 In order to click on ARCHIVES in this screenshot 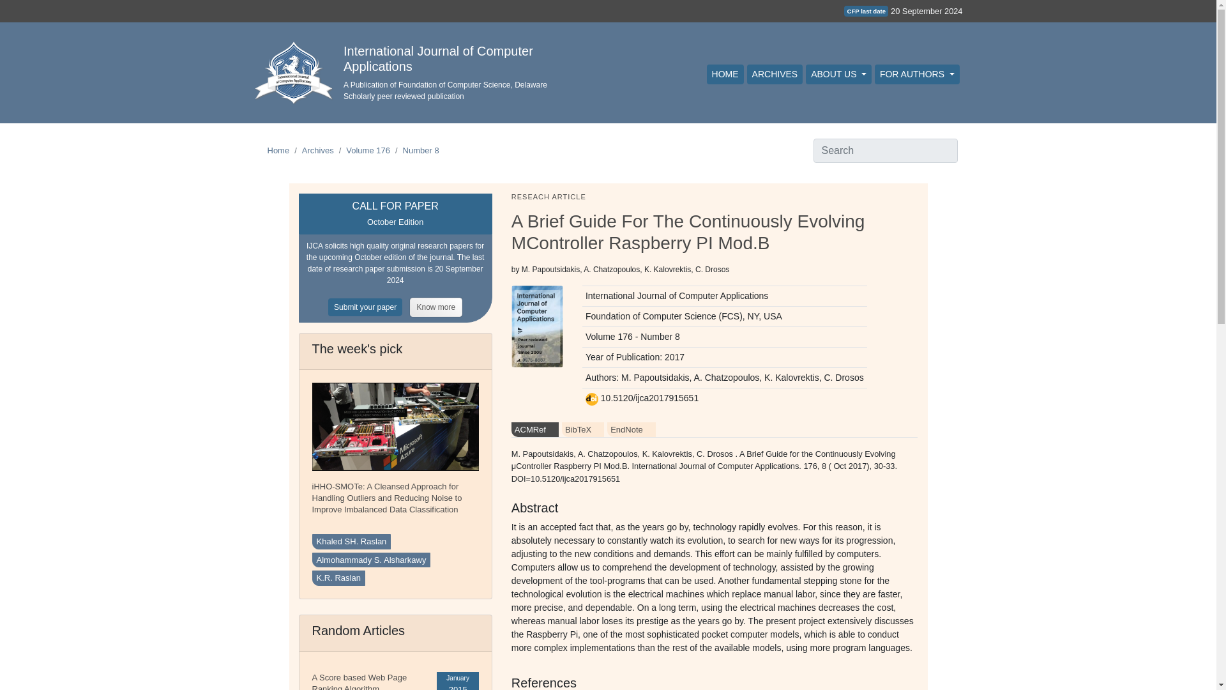, I will do `click(775, 74)`.